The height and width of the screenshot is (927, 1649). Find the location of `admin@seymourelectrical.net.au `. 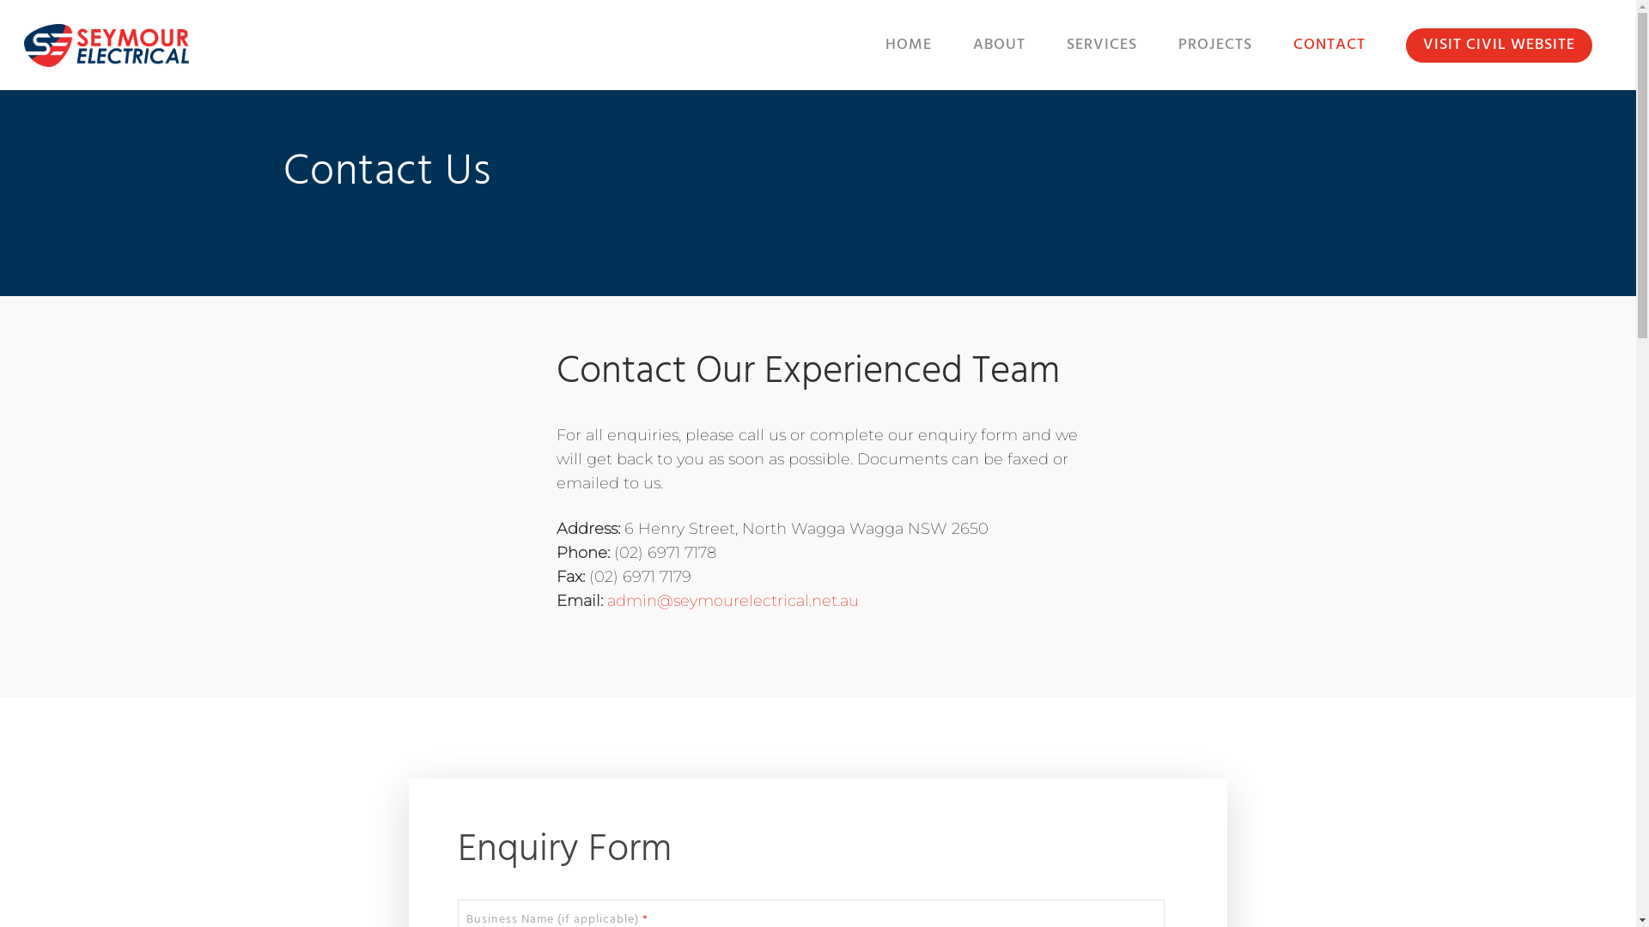

admin@seymourelectrical.net.au  is located at coordinates (735, 601).